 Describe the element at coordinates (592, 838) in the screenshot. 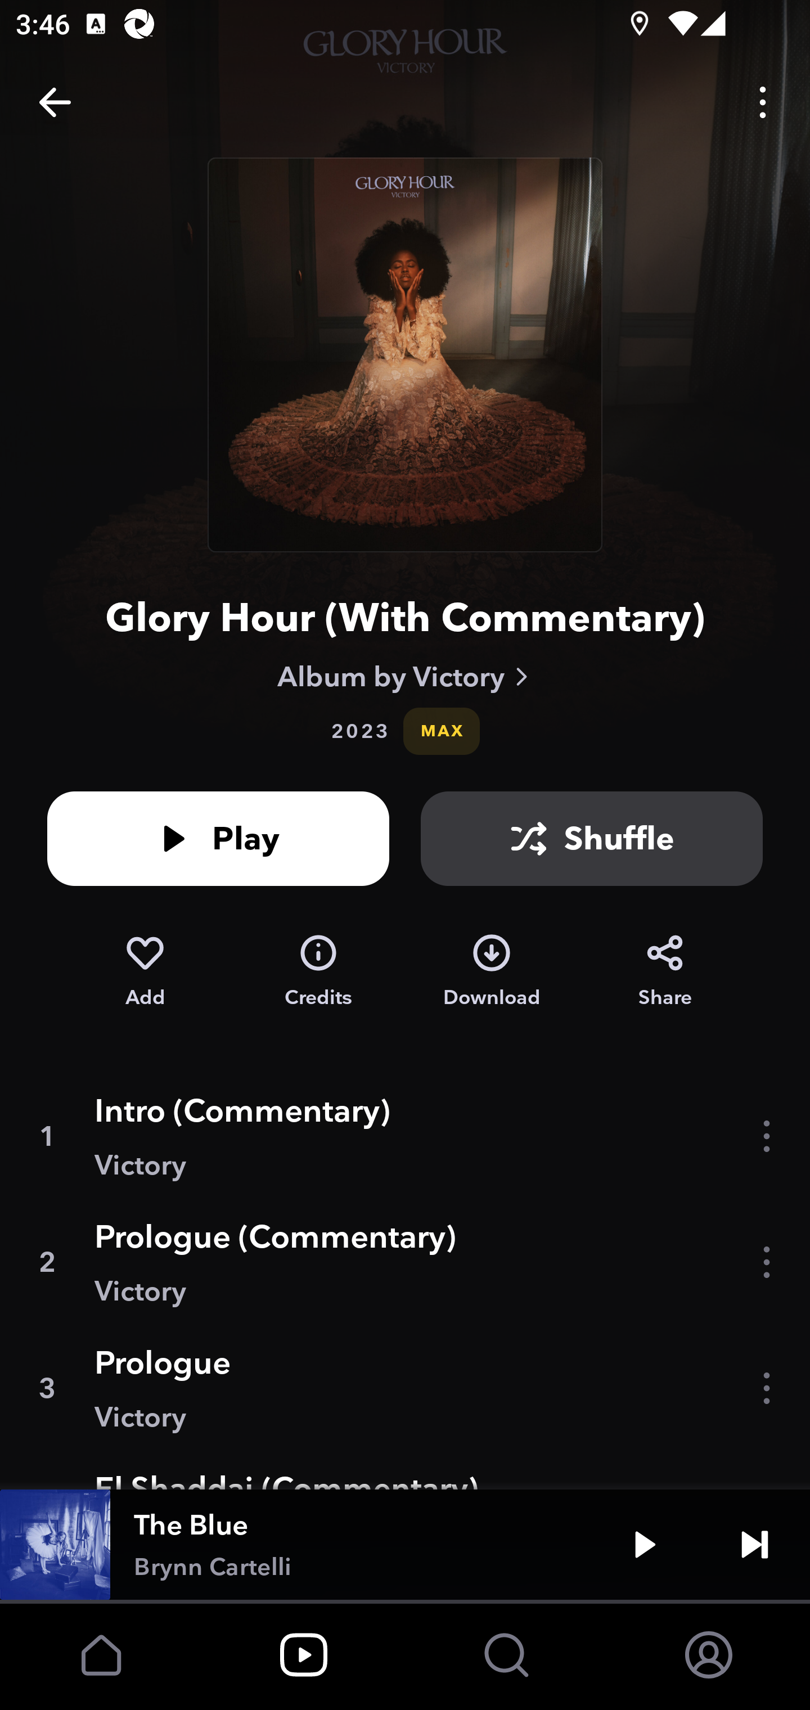

I see `Shuffle` at that location.